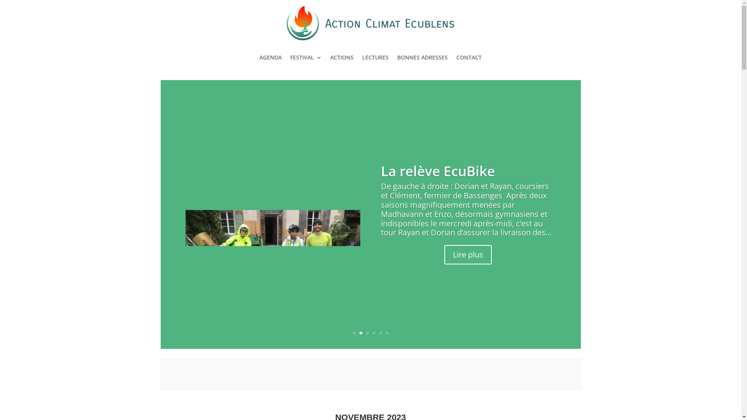 The image size is (747, 420). What do you see at coordinates (271, 58) in the screenshot?
I see `AGENDA` at bounding box center [271, 58].